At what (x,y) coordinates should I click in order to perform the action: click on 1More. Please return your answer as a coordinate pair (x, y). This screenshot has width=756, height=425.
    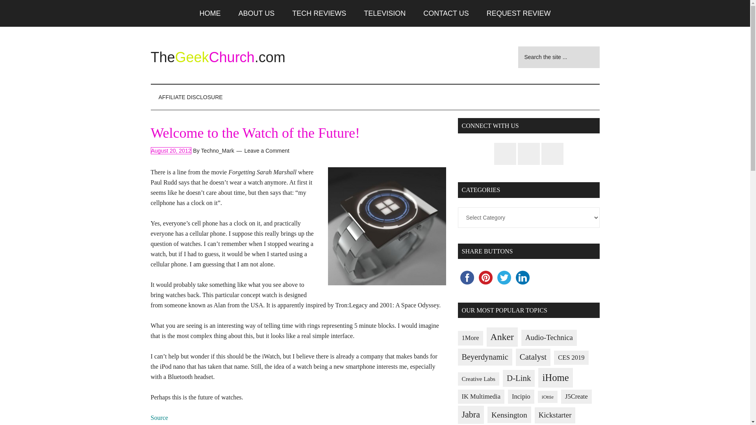
    Looking at the image, I should click on (470, 338).